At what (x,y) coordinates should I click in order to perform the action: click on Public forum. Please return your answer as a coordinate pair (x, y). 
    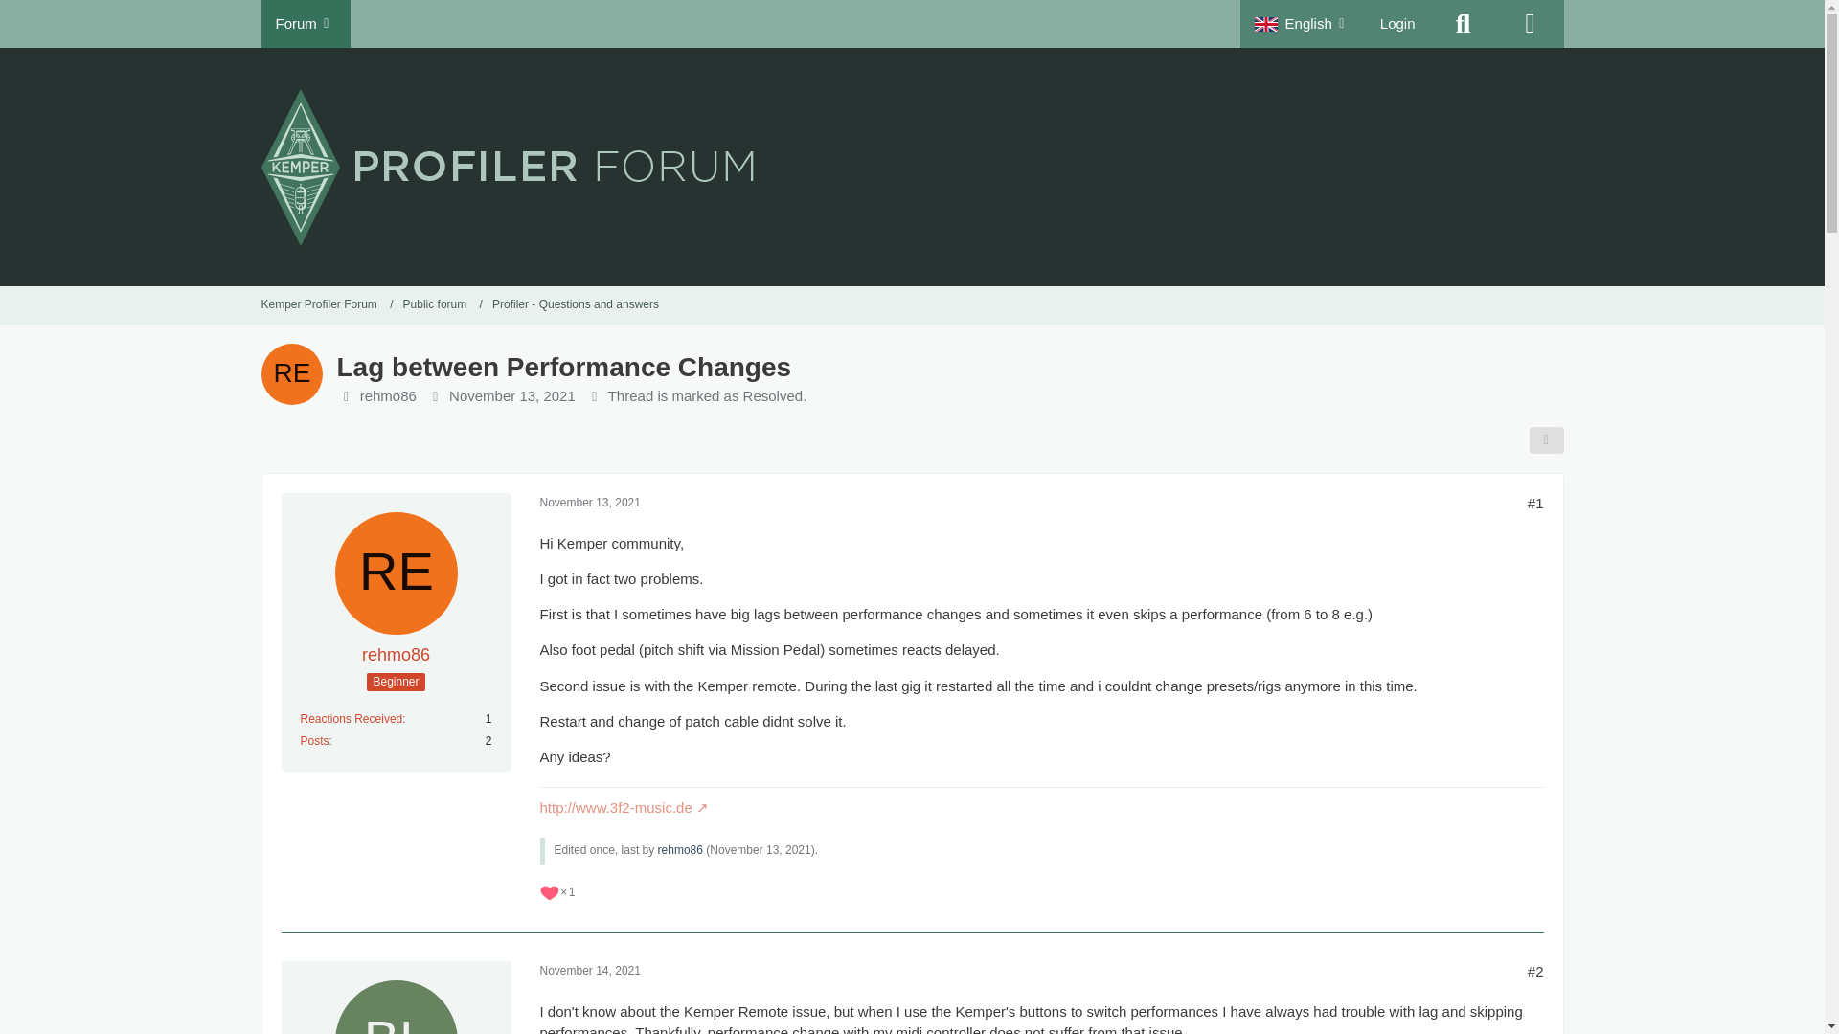
    Looking at the image, I should click on (435, 304).